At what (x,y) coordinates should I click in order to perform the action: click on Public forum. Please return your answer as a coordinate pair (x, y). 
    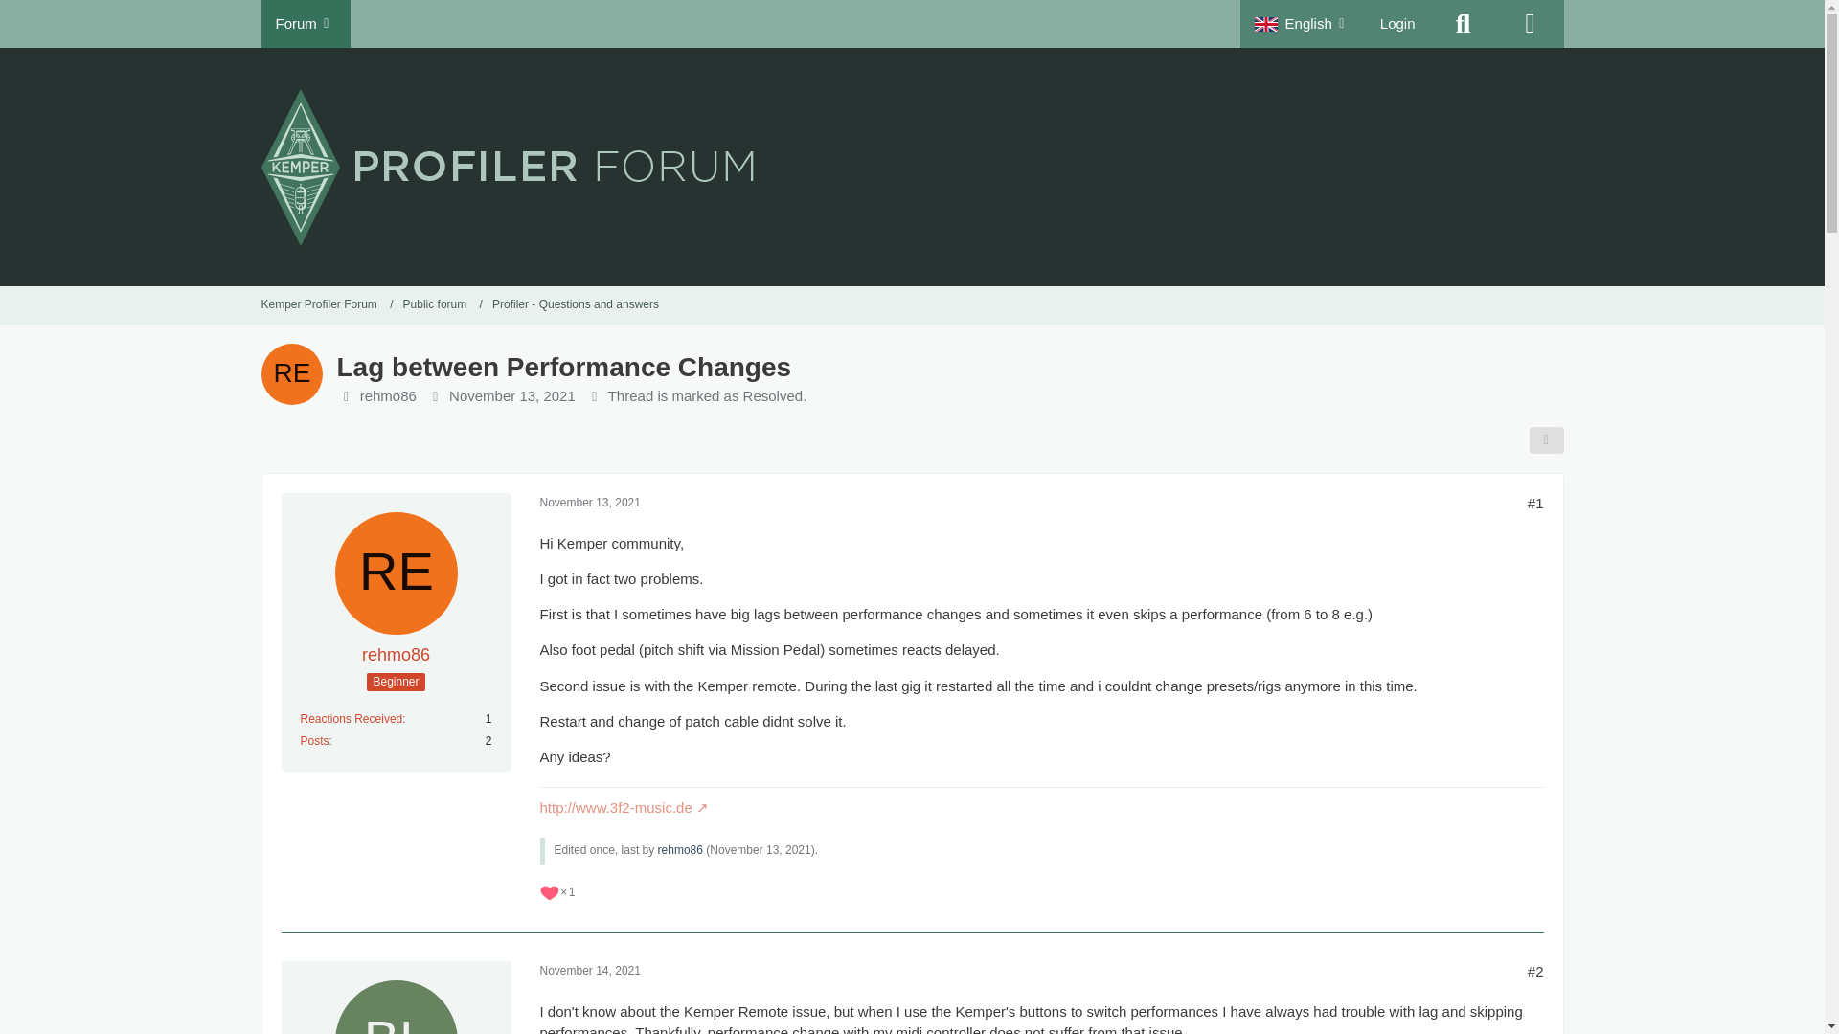
    Looking at the image, I should click on (435, 304).